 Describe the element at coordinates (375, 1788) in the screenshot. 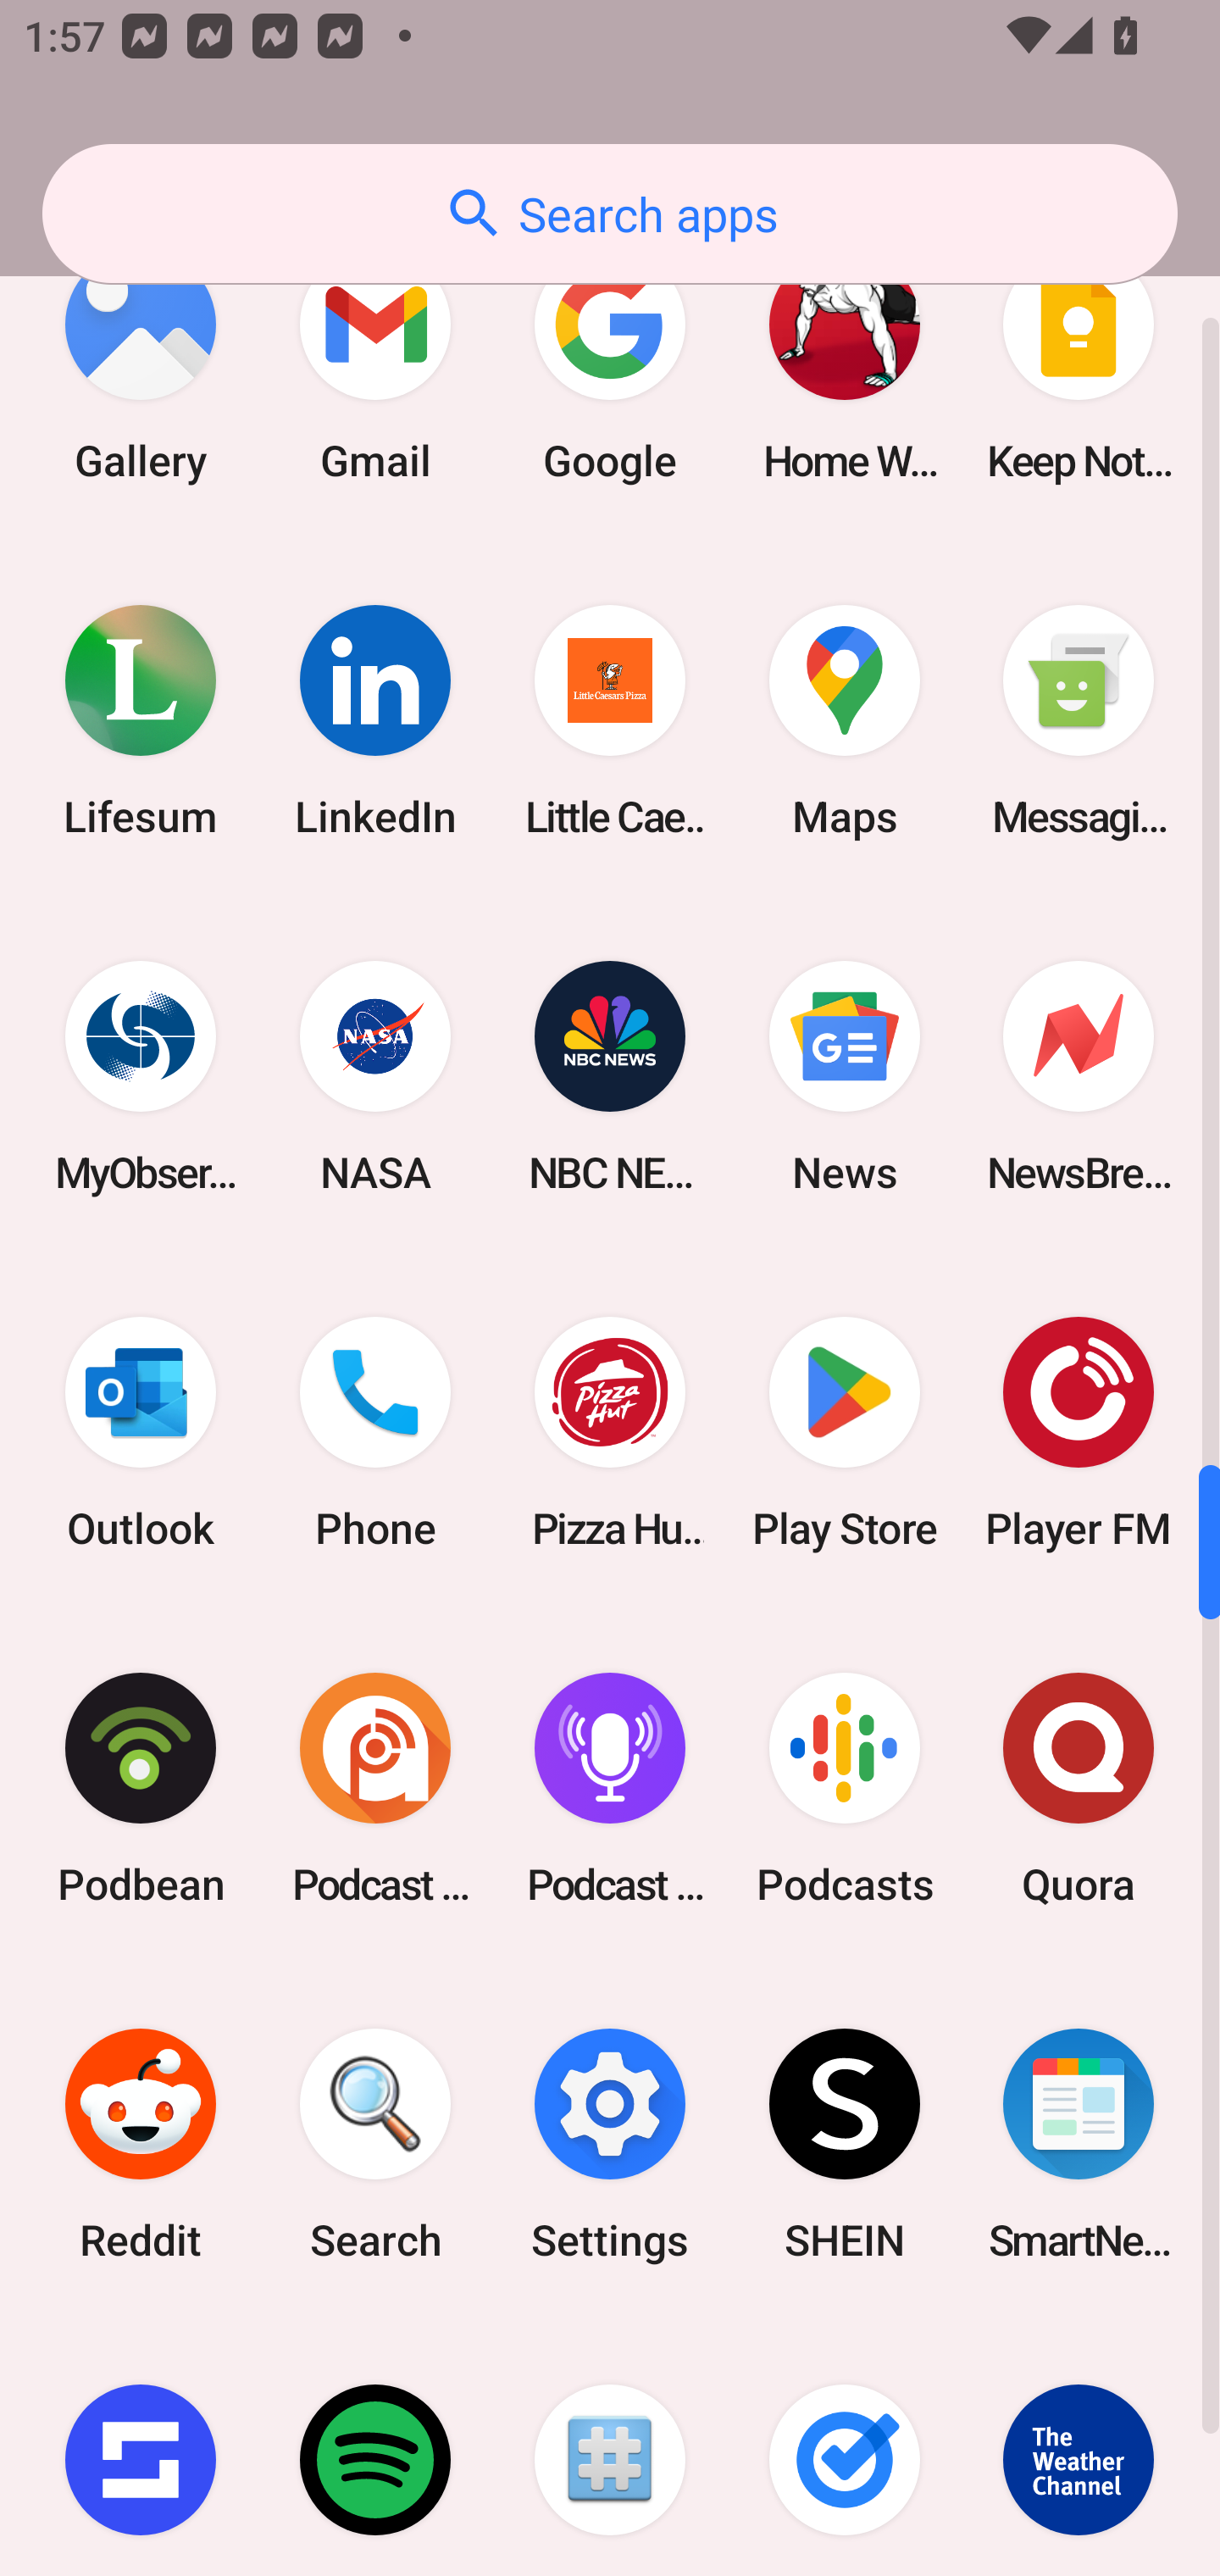

I see `Podcast Addict` at that location.